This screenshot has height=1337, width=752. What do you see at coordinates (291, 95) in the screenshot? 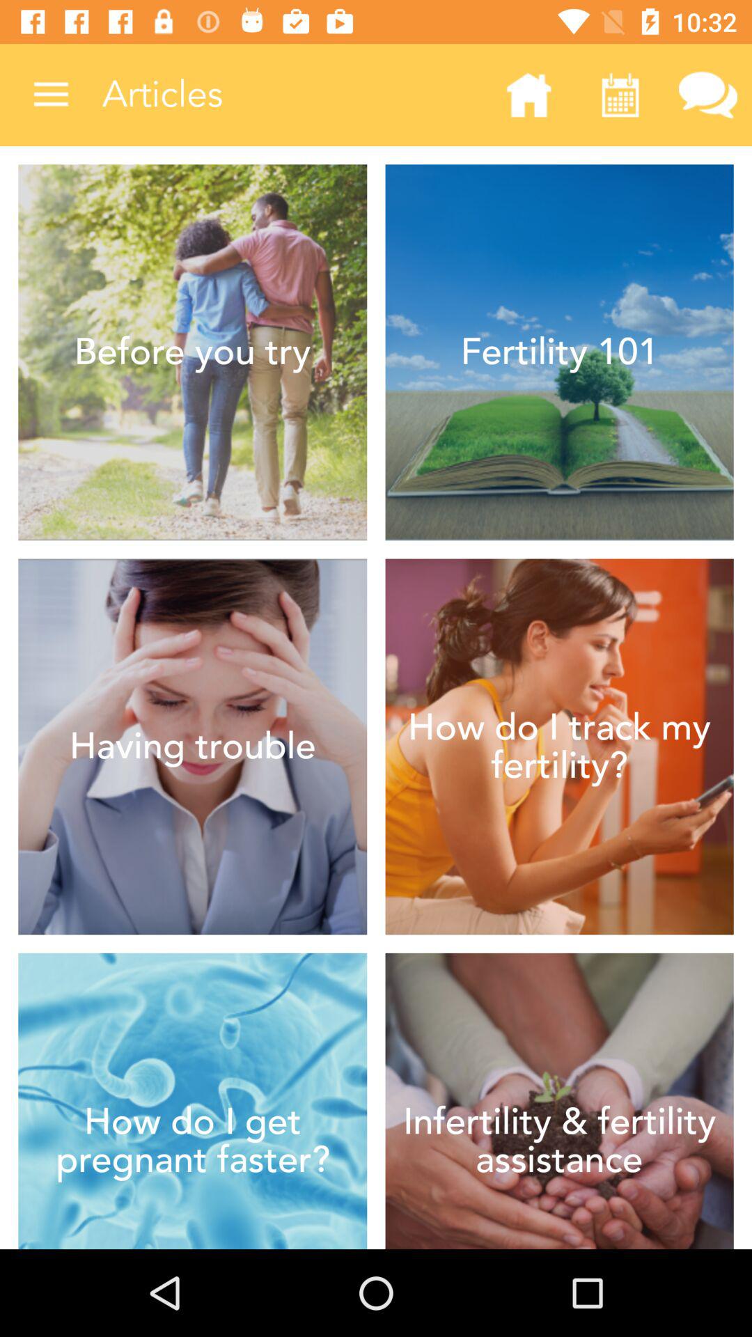
I see `jump to the articles` at bounding box center [291, 95].